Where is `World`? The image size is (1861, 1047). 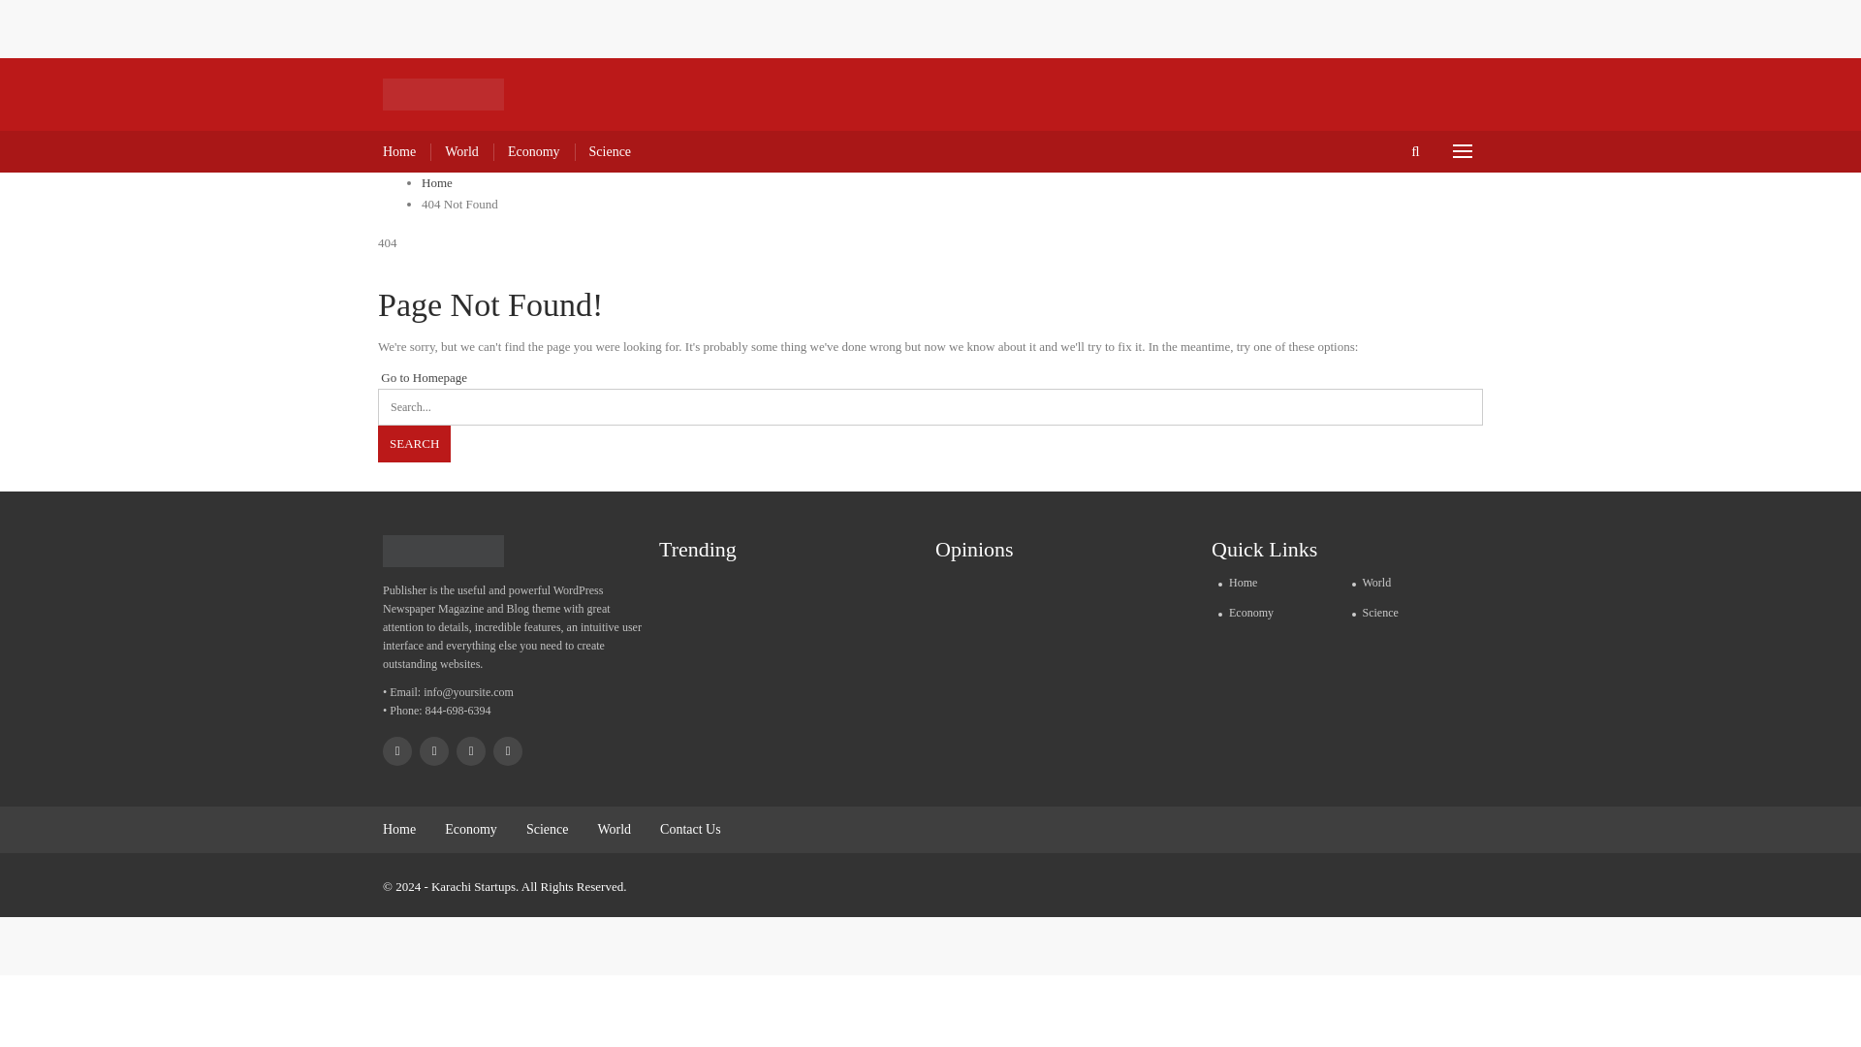 World is located at coordinates (1412, 582).